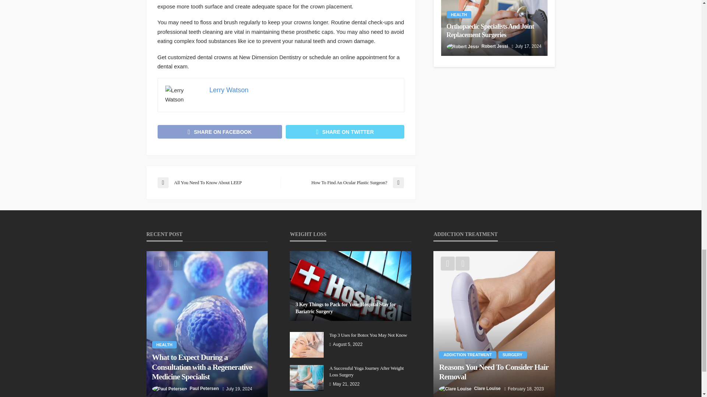 The height and width of the screenshot is (397, 707). Describe the element at coordinates (345, 182) in the screenshot. I see `How To Find An Ocular Plastic Surgeon?` at that location.